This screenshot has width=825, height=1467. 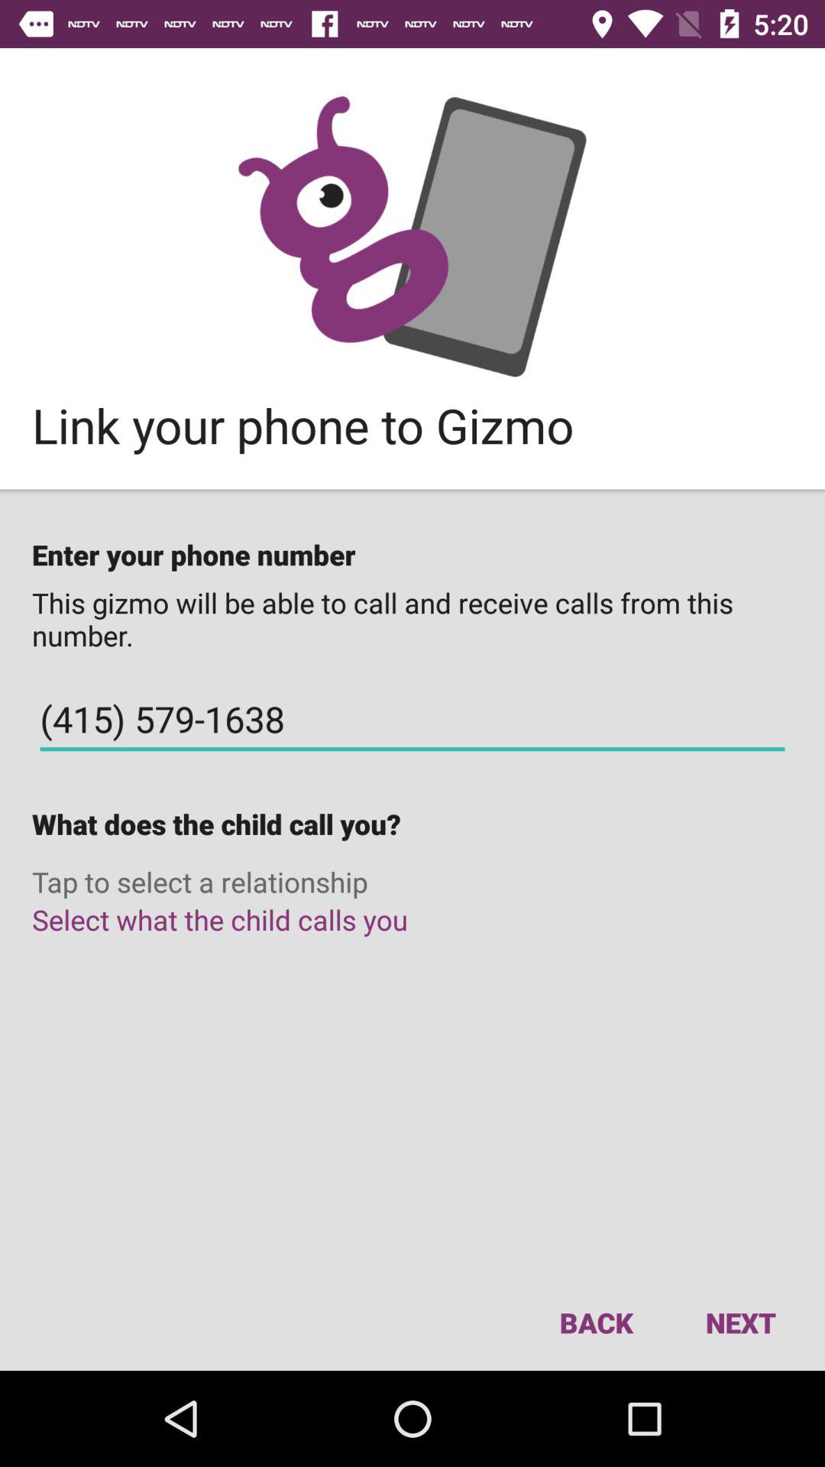 I want to click on click the icon next to the next, so click(x=596, y=1322).